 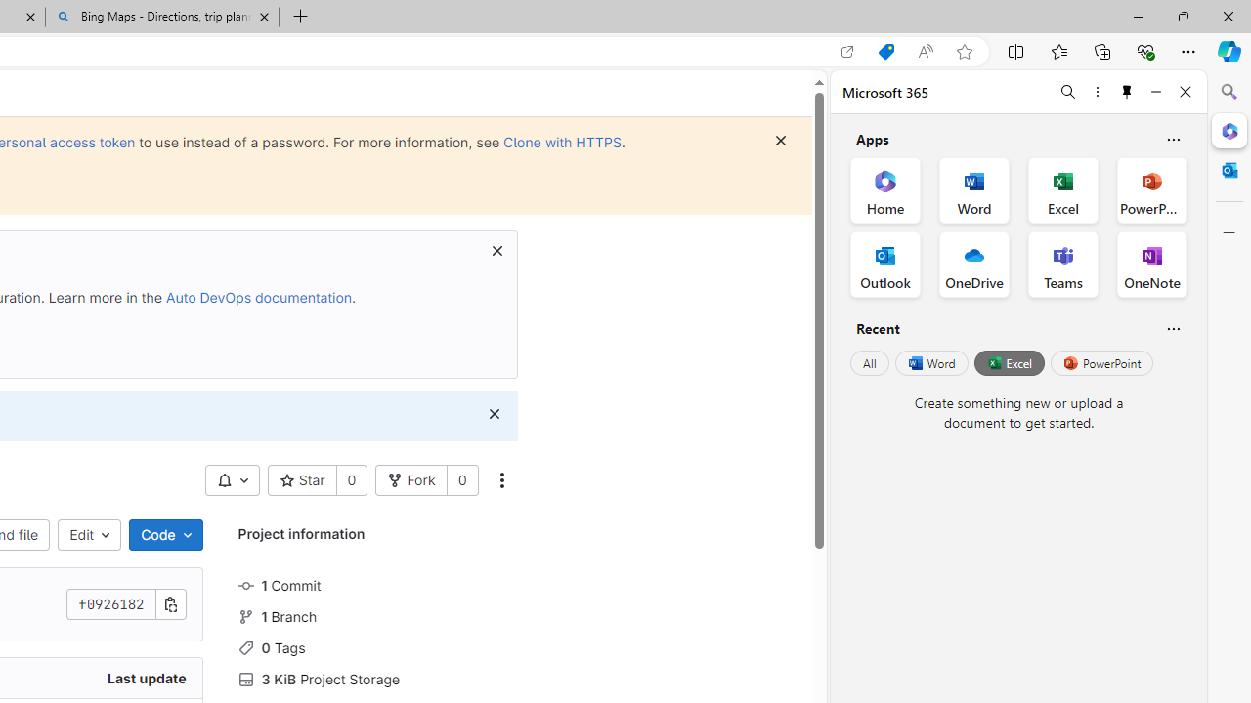 What do you see at coordinates (461, 480) in the screenshot?
I see `0` at bounding box center [461, 480].